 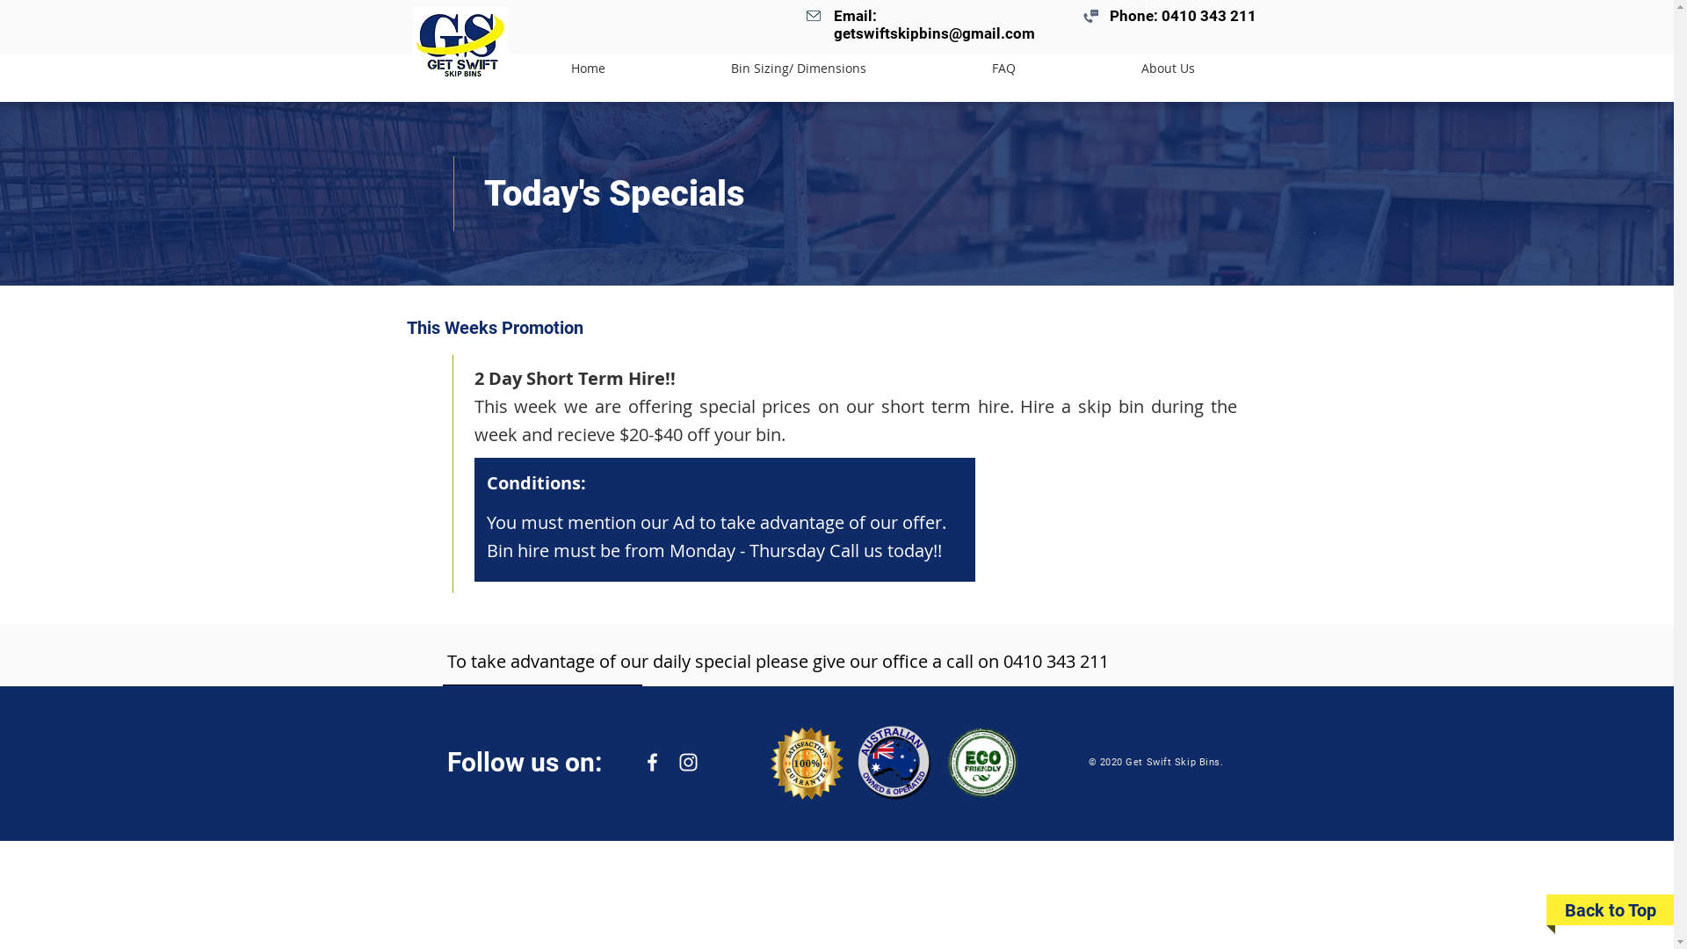 I want to click on getswiftskipbins@gmail.com, so click(x=933, y=33).